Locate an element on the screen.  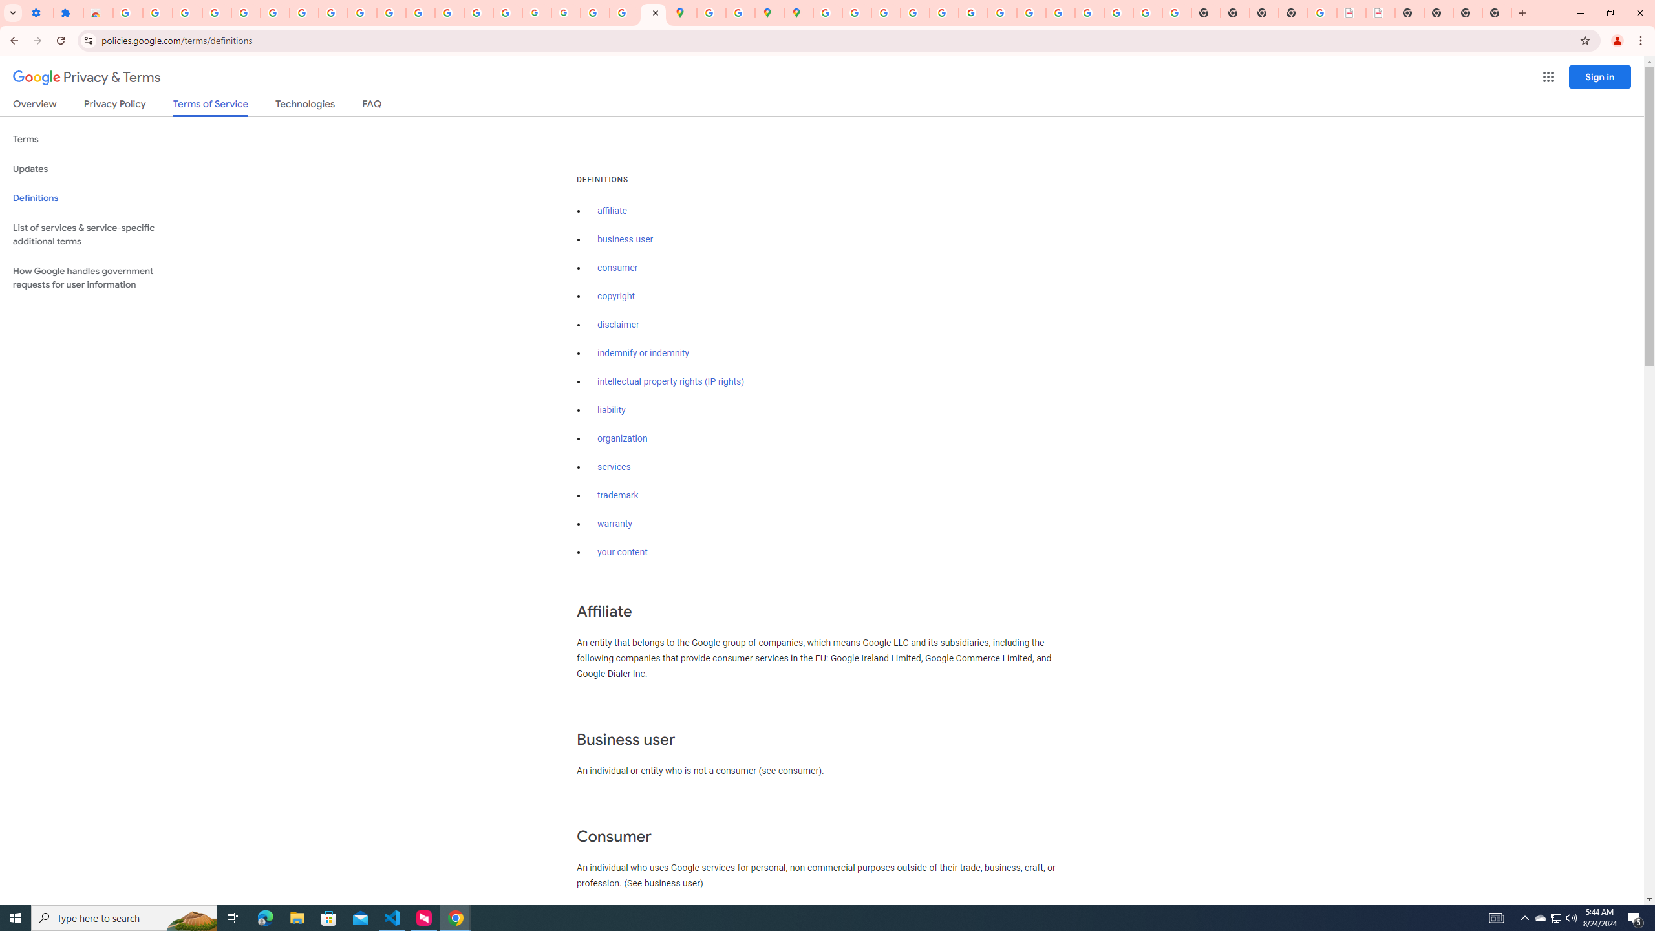
Safety in Our Products - Google Safety Center is located at coordinates (740, 13).